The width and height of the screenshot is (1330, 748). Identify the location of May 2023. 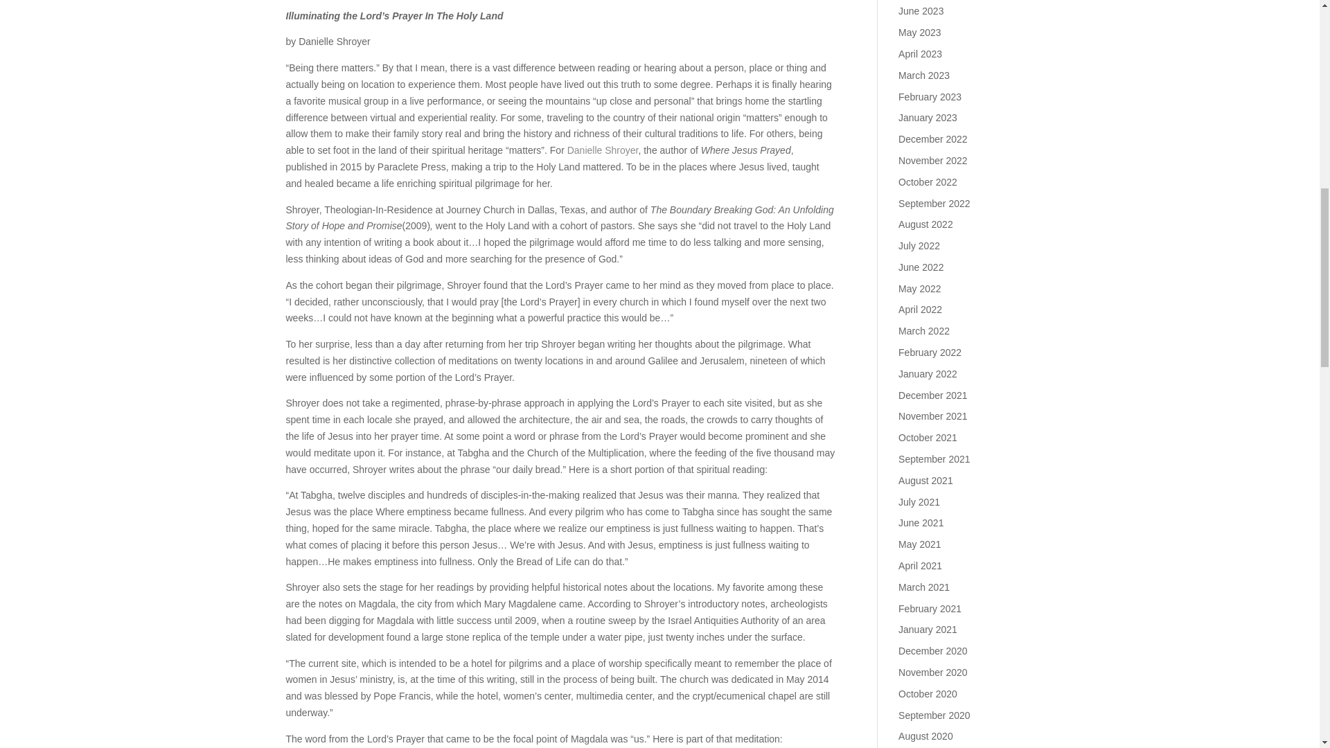
(919, 32).